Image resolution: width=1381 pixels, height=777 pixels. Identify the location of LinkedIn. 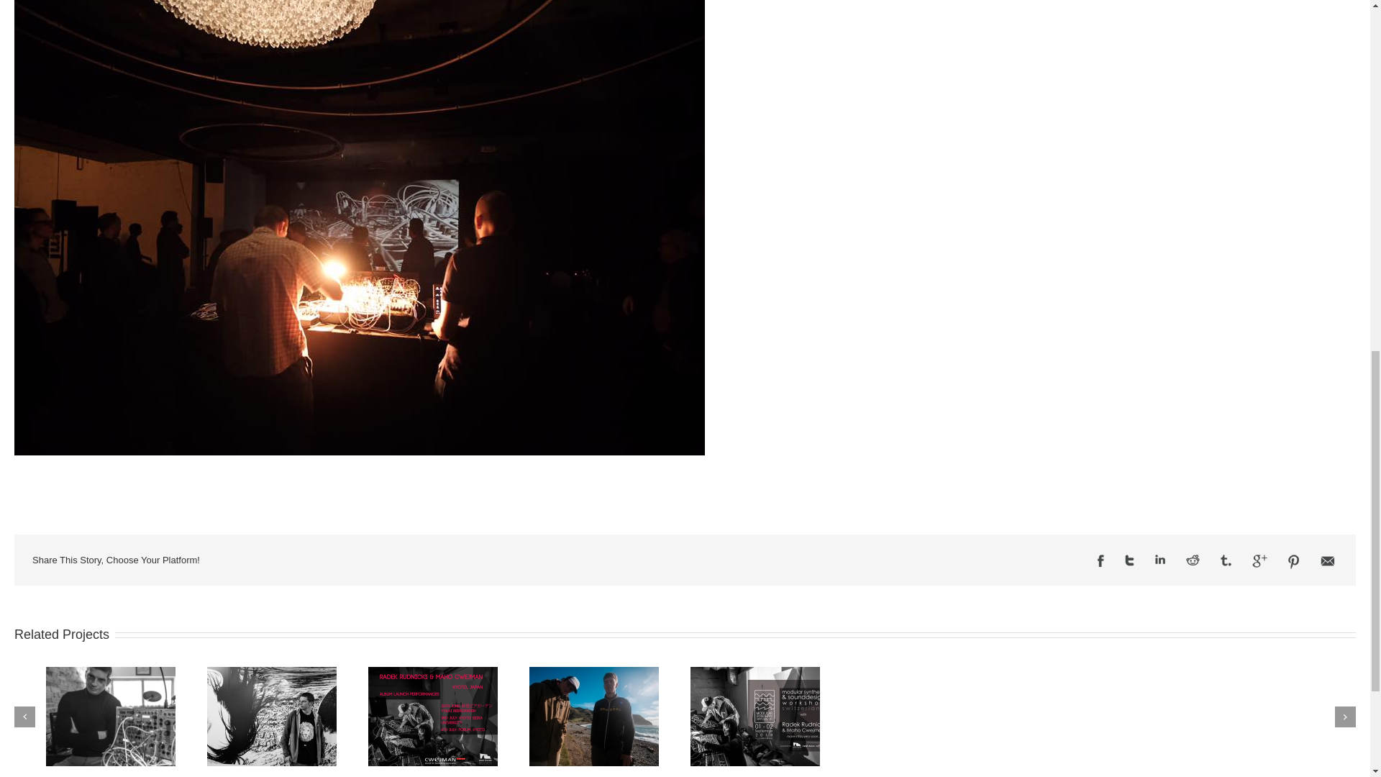
(1159, 560).